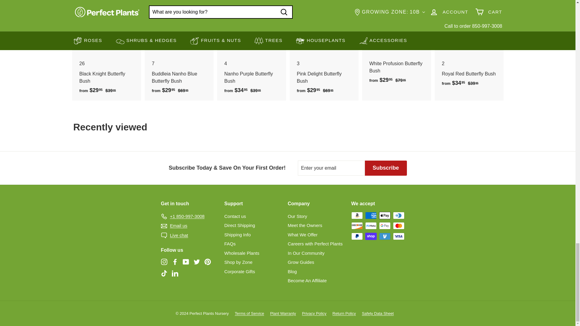 Image resolution: width=580 pixels, height=326 pixels. I want to click on Perfect Plants Nursery on TikTok, so click(164, 273).